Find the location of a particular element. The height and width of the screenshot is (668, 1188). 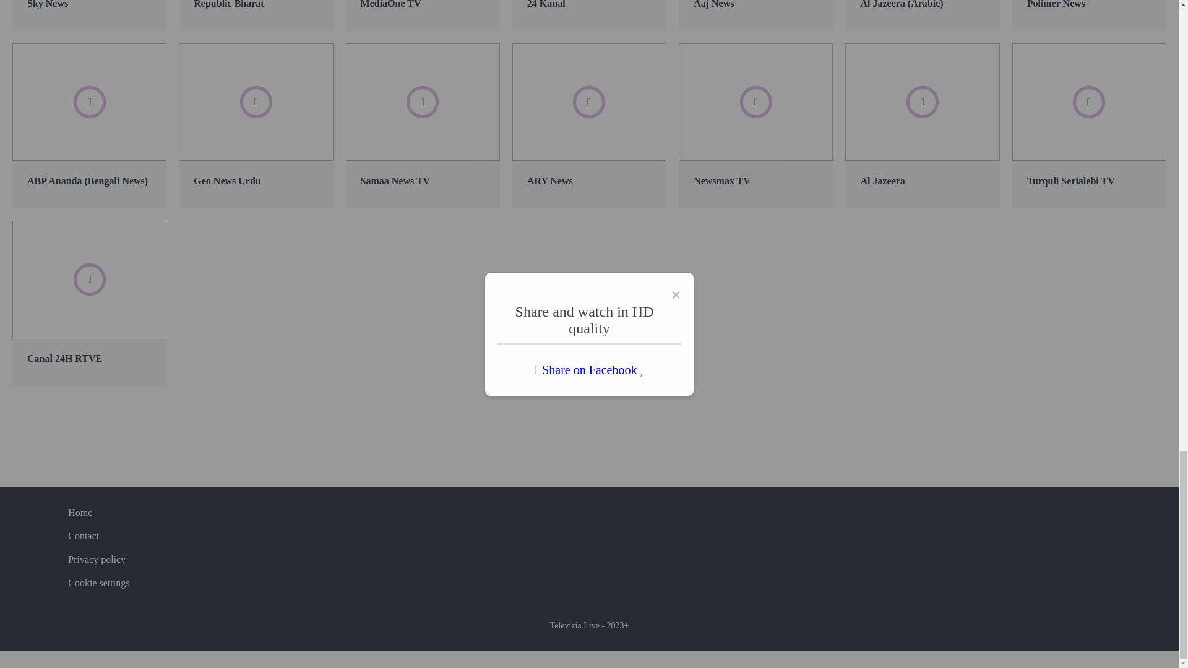

Cookie settings is located at coordinates (98, 583).